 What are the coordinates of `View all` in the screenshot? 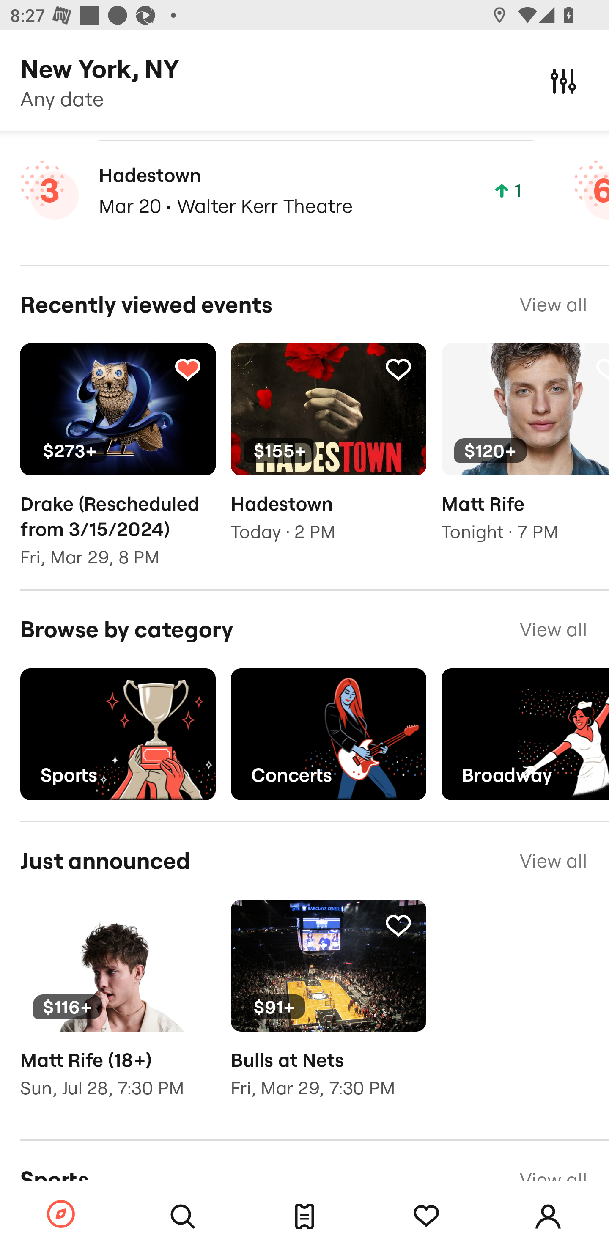 It's located at (553, 629).